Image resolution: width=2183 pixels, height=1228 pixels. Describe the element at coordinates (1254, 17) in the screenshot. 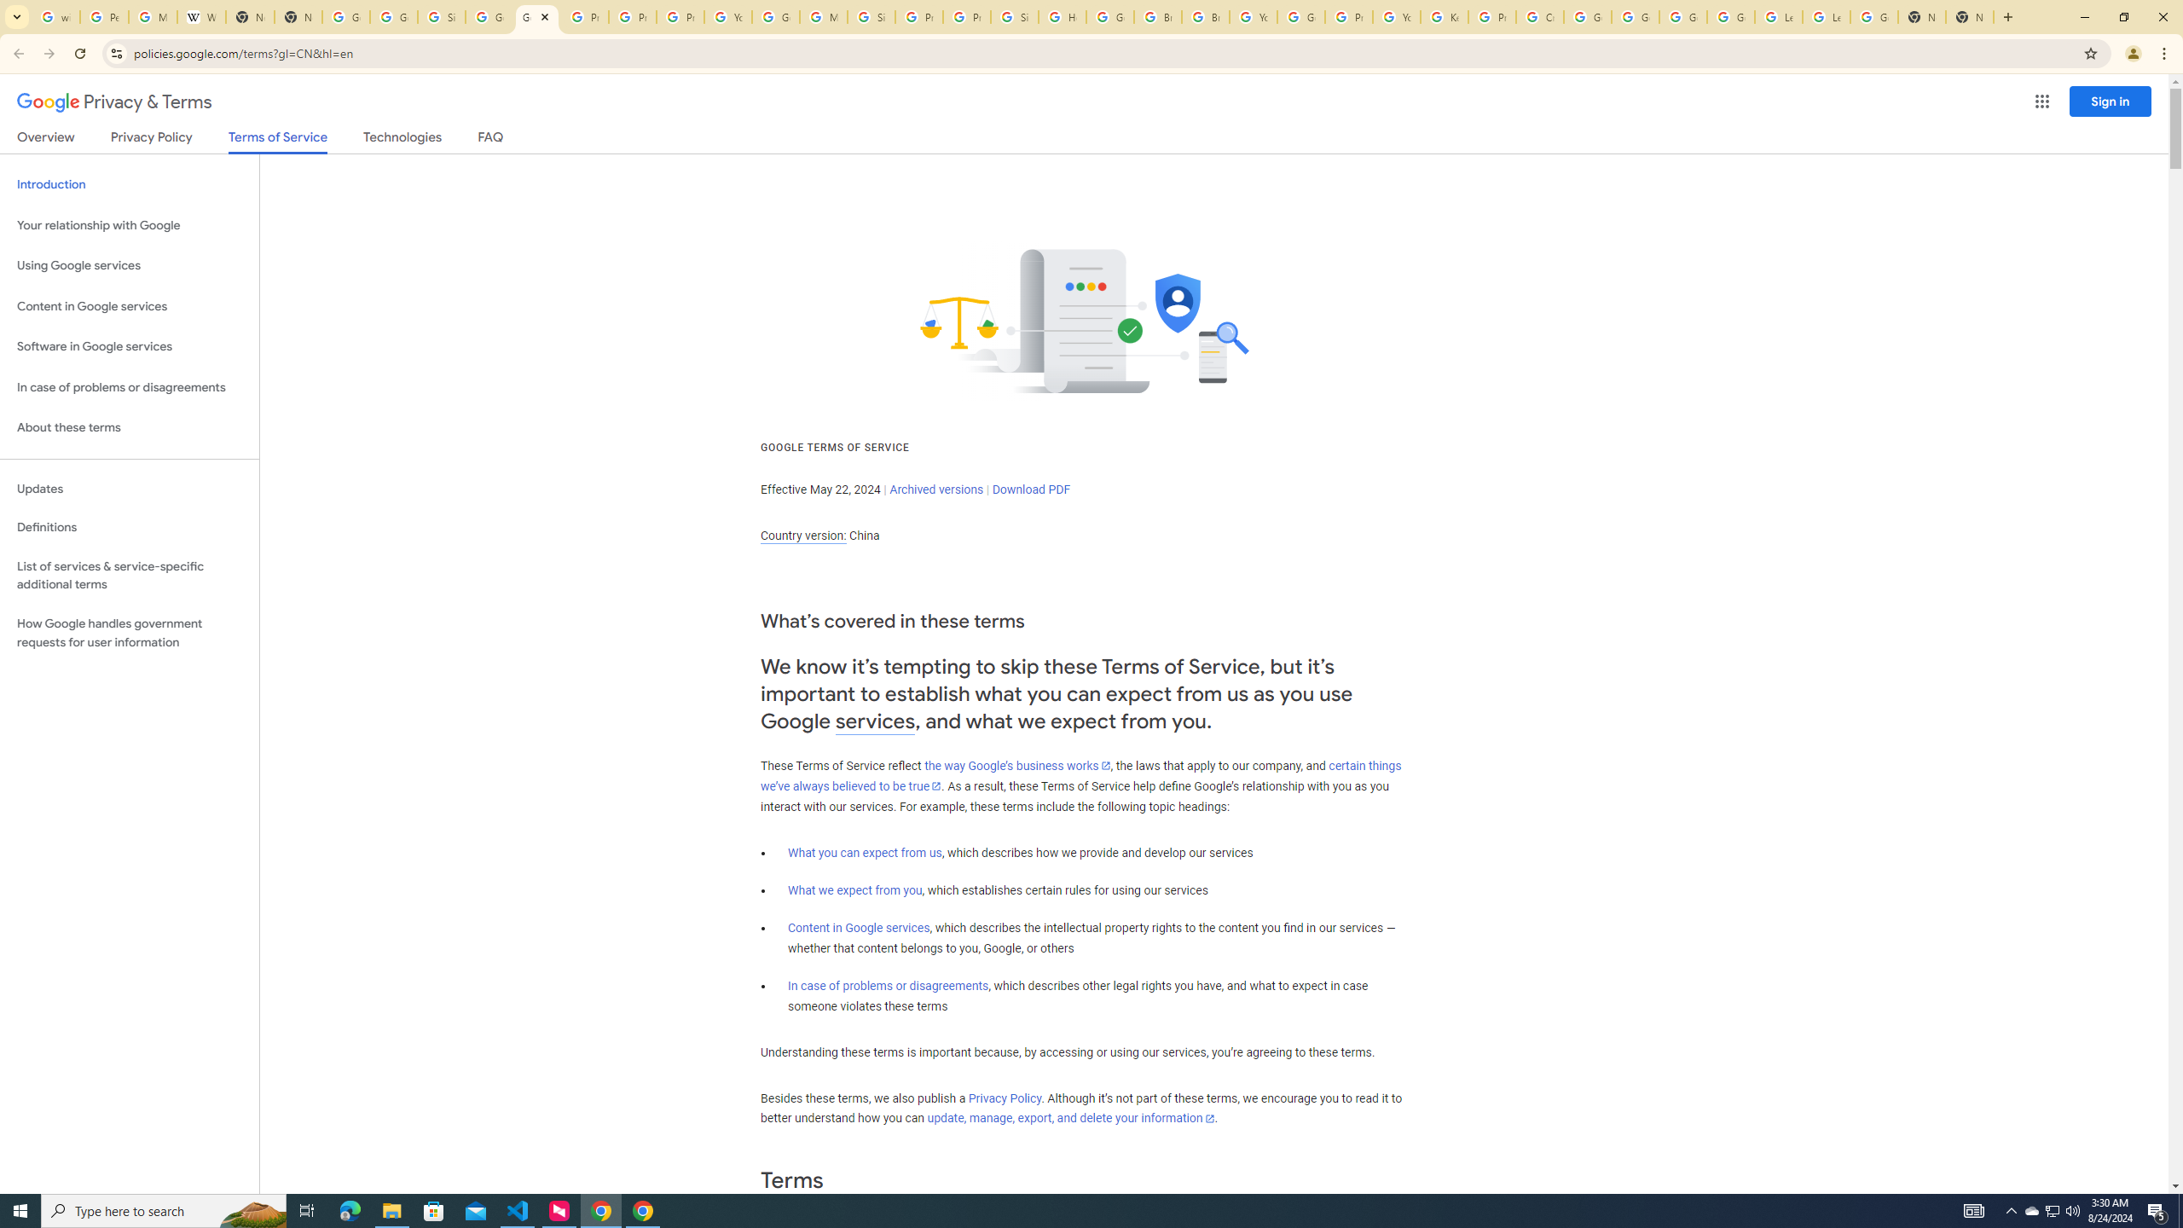

I see `YouTube` at that location.